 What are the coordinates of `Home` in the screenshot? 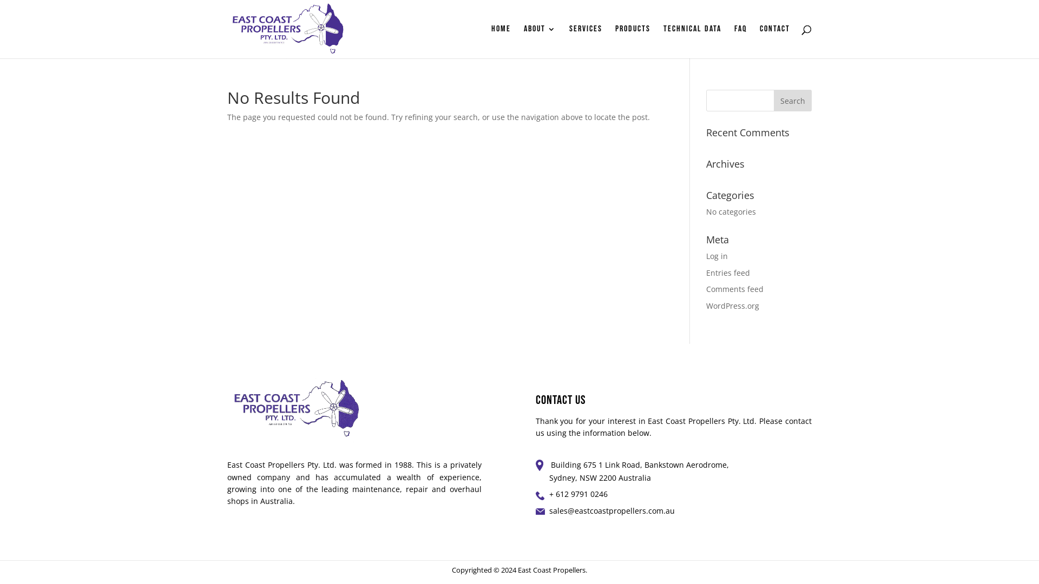 It's located at (501, 42).